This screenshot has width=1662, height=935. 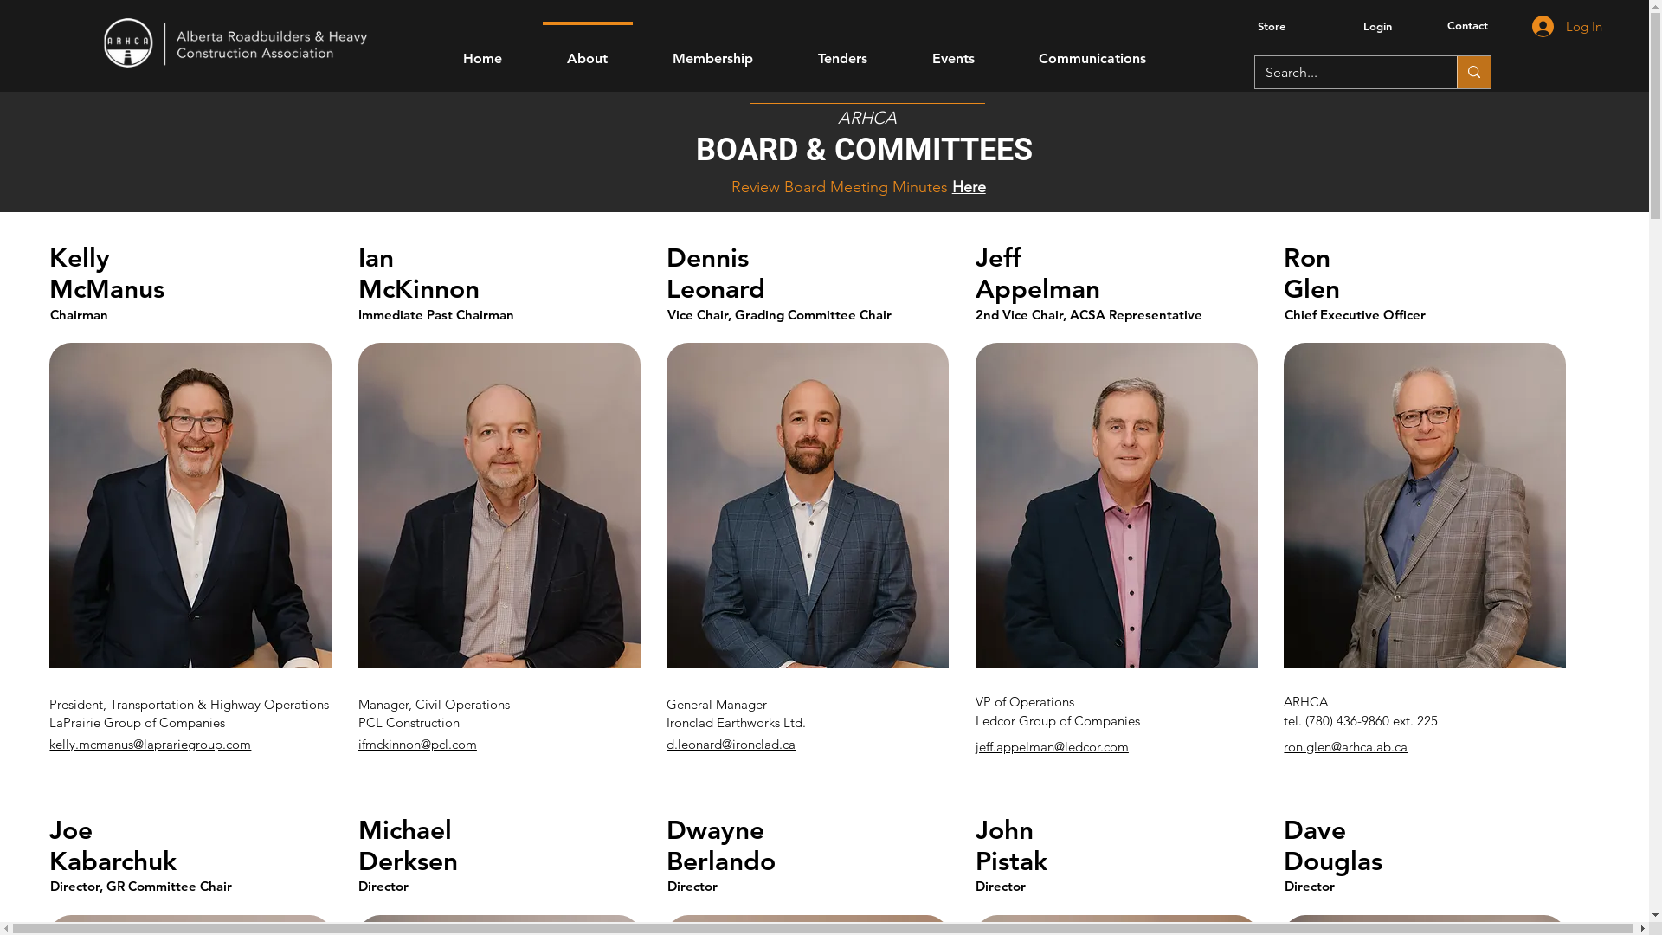 I want to click on ron.glen@arhca.ab.ca, so click(x=1345, y=746).